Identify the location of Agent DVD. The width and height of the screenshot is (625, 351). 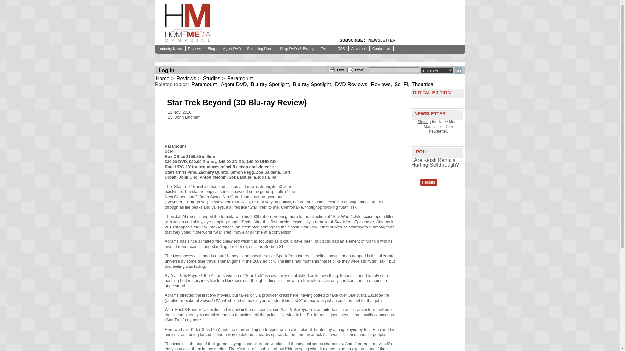
(232, 48).